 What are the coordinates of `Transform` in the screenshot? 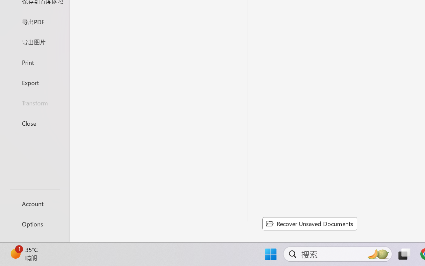 It's located at (35, 103).